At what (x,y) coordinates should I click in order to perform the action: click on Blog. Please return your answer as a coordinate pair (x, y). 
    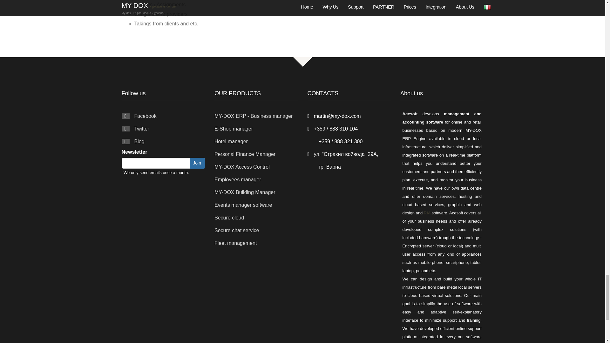
    Looking at the image, I should click on (139, 141).